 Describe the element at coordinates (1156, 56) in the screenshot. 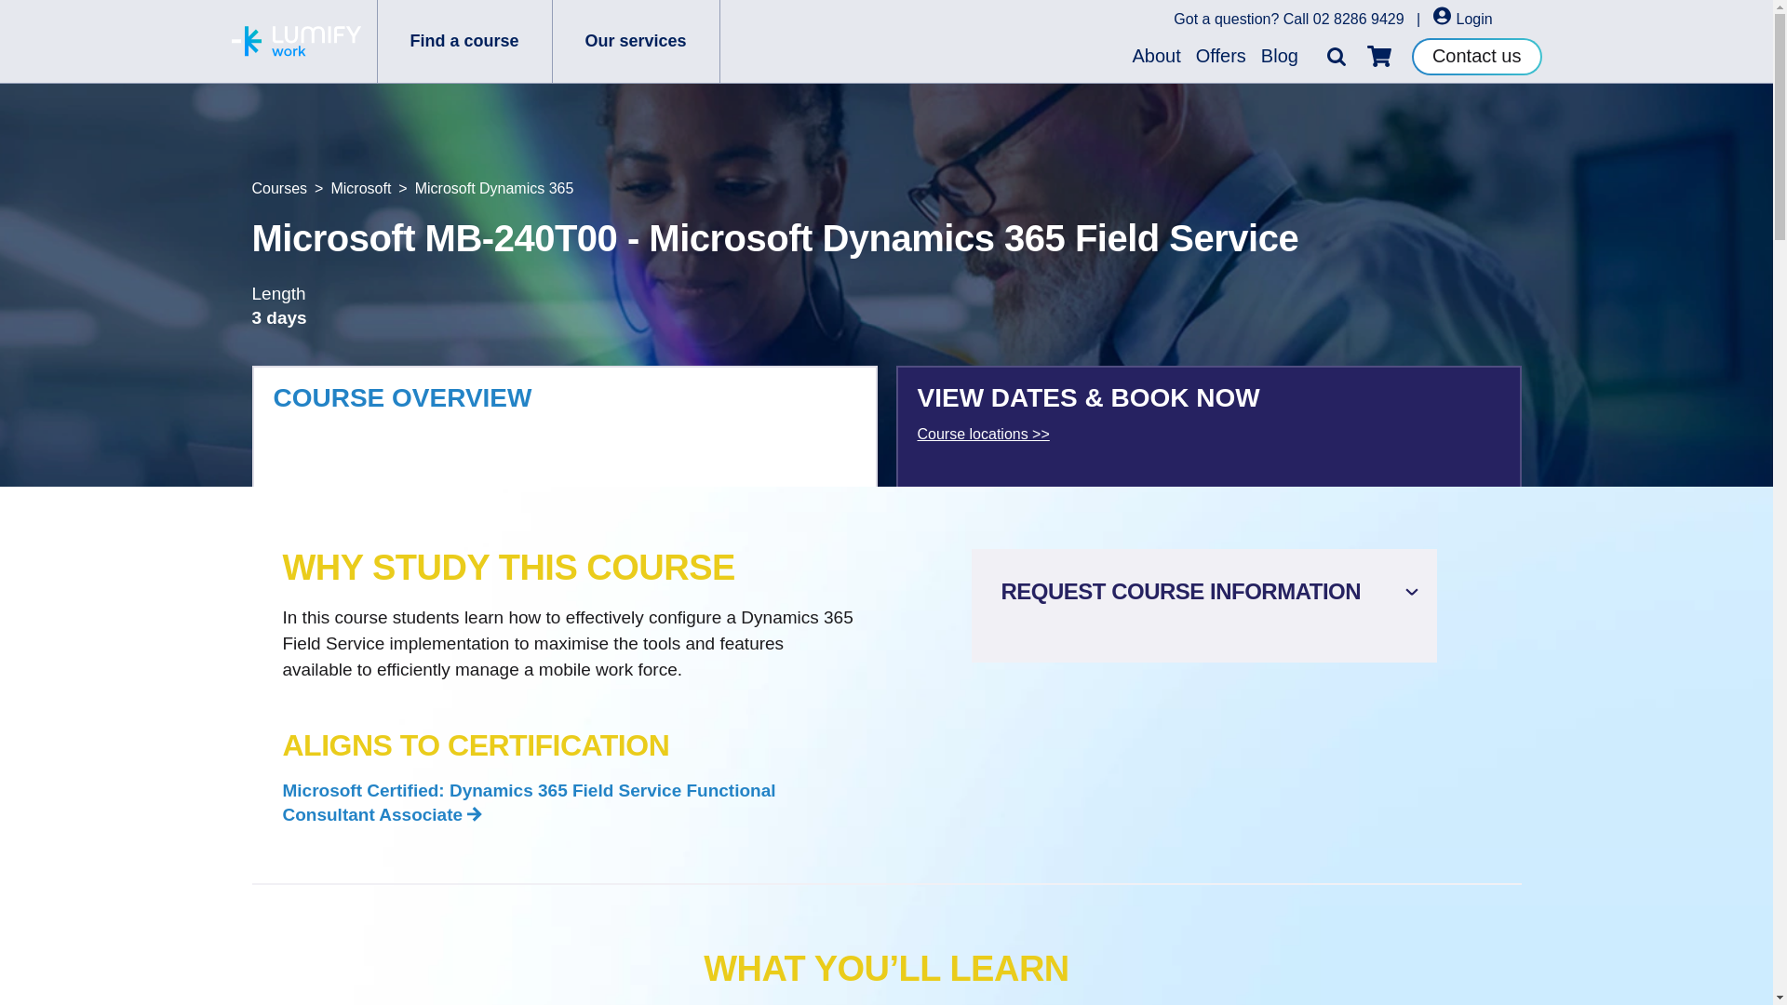

I see `About` at that location.